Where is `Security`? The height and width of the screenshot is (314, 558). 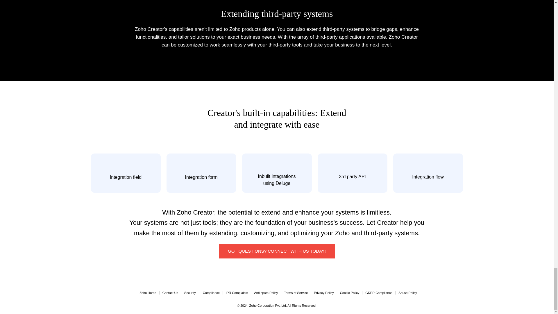 Security is located at coordinates (190, 293).